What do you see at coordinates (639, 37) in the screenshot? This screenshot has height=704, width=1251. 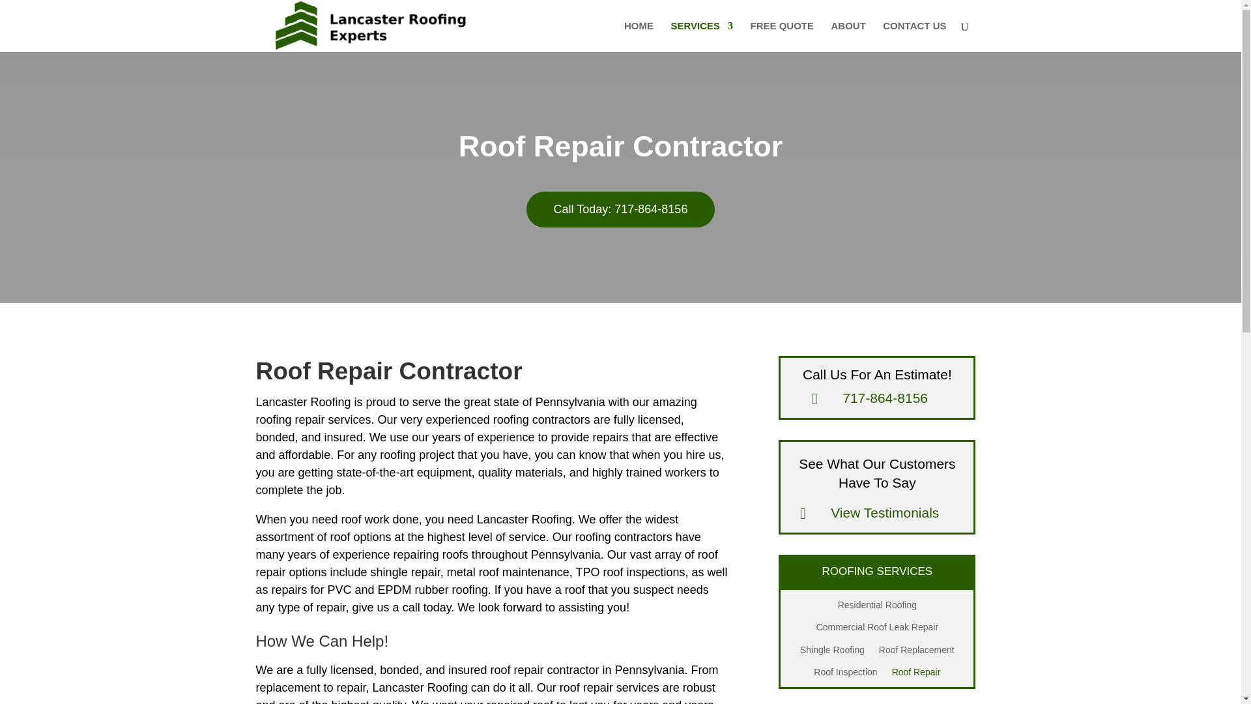 I see `HOME` at bounding box center [639, 37].